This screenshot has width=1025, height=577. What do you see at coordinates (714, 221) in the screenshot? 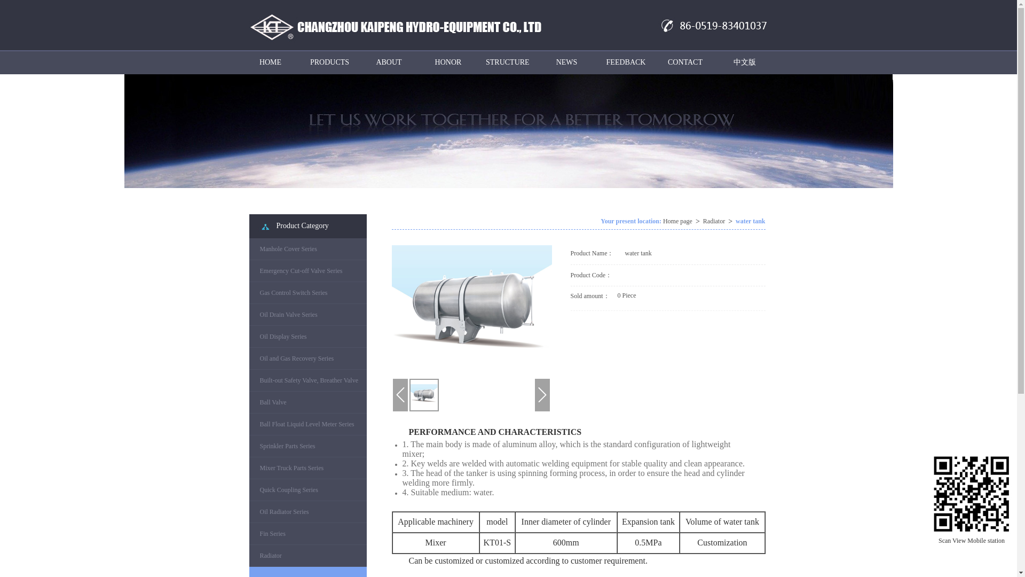
I see `Radiator` at bounding box center [714, 221].